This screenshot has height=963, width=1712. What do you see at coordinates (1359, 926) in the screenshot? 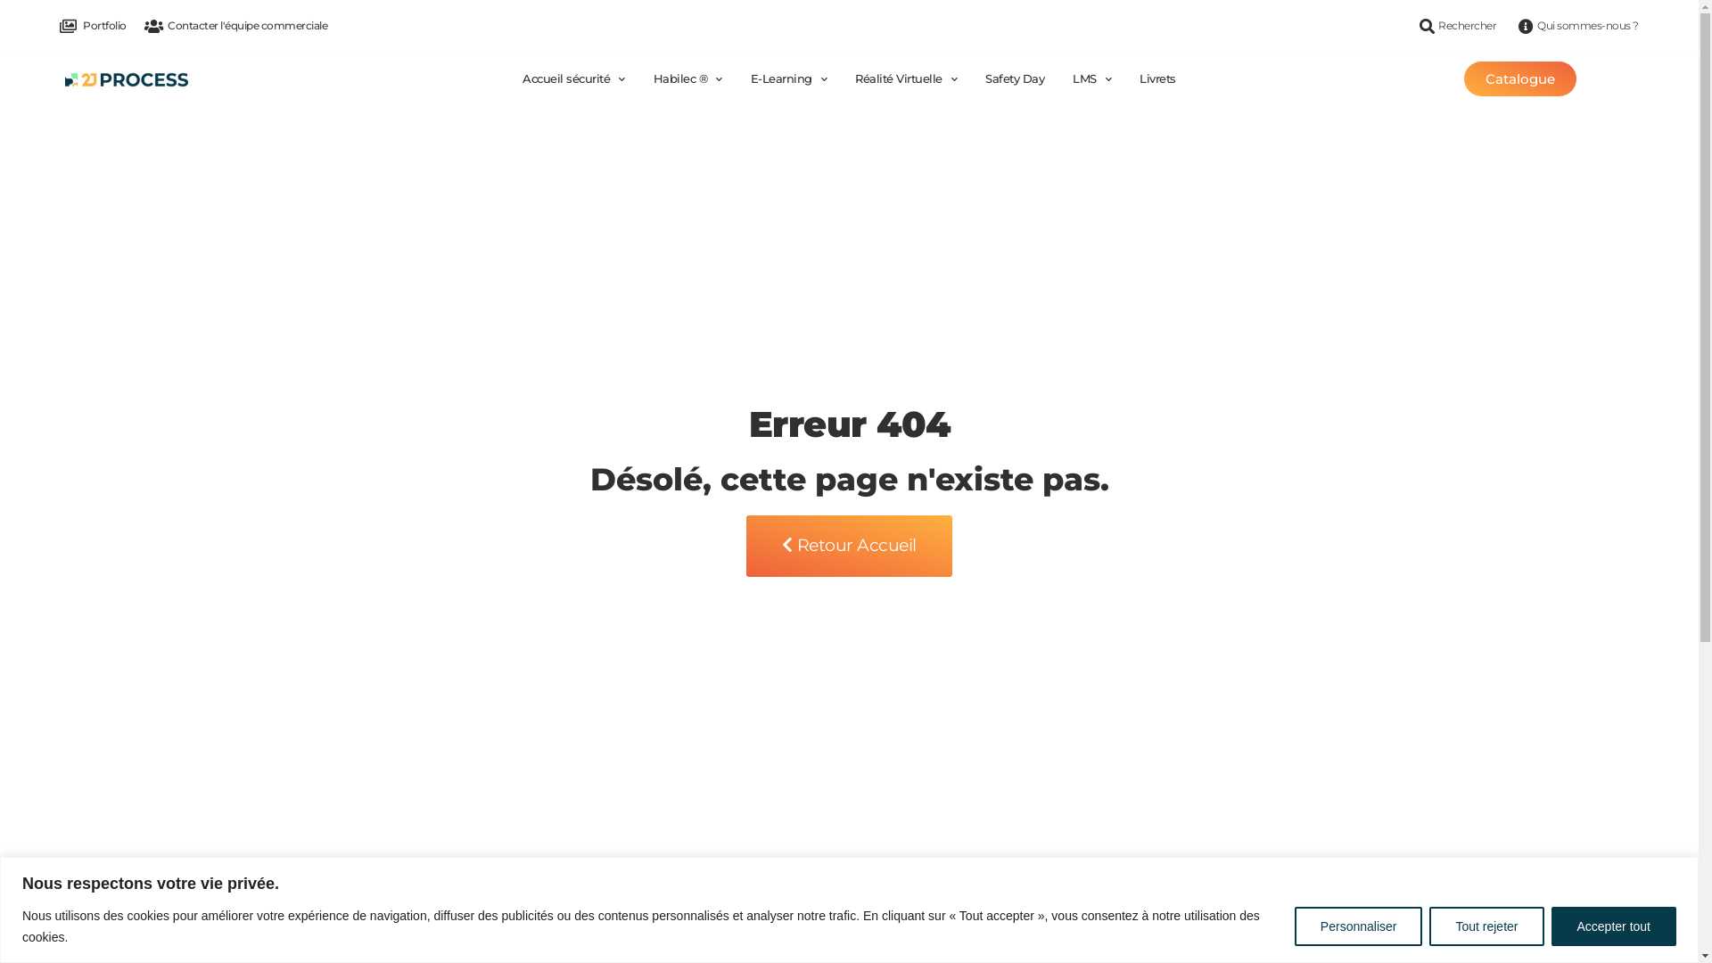
I see `Personnaliser` at bounding box center [1359, 926].